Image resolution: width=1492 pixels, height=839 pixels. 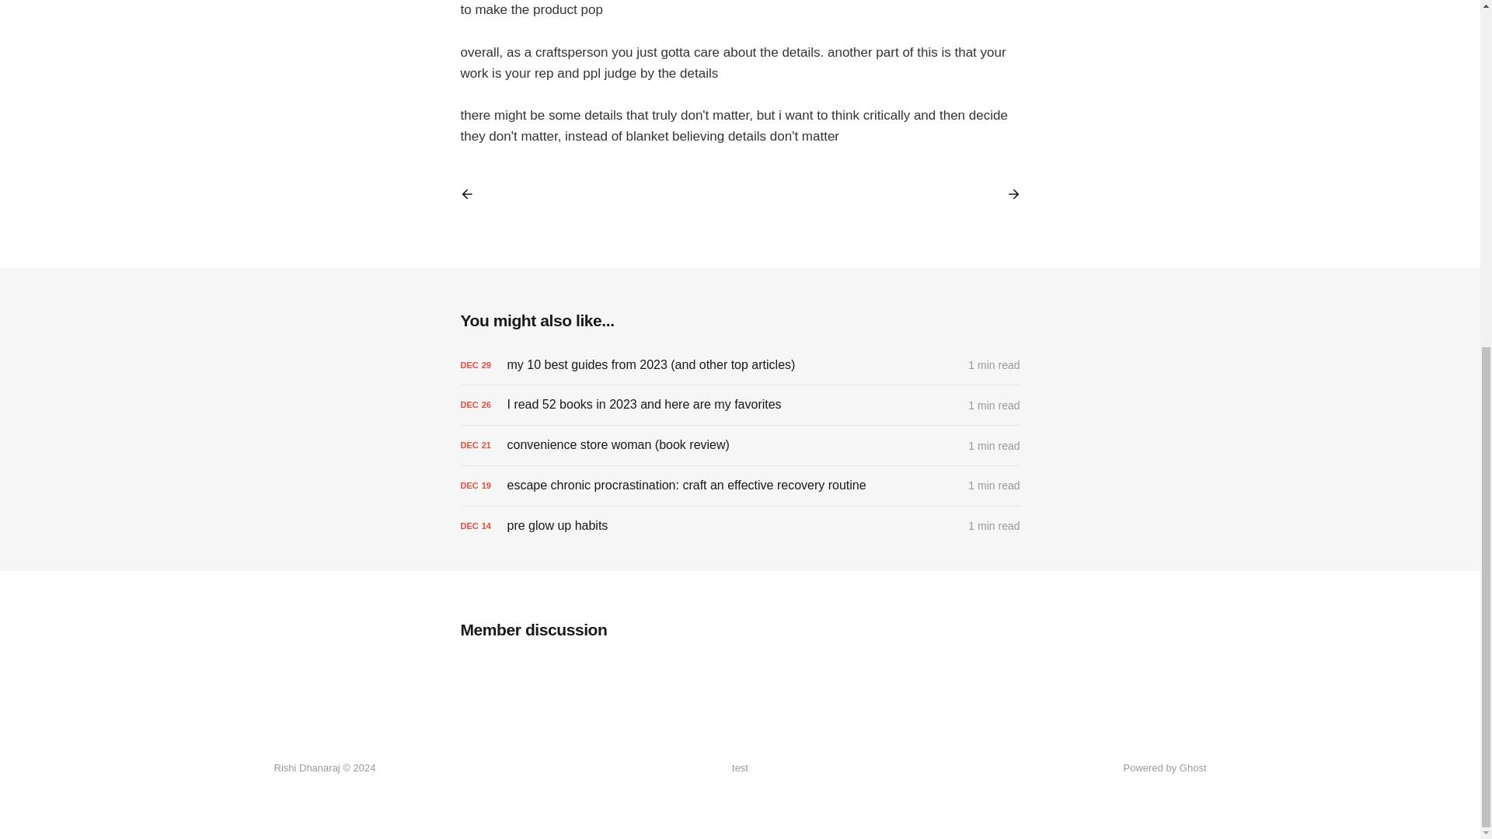 I want to click on Powered by Ghost, so click(x=1165, y=768).